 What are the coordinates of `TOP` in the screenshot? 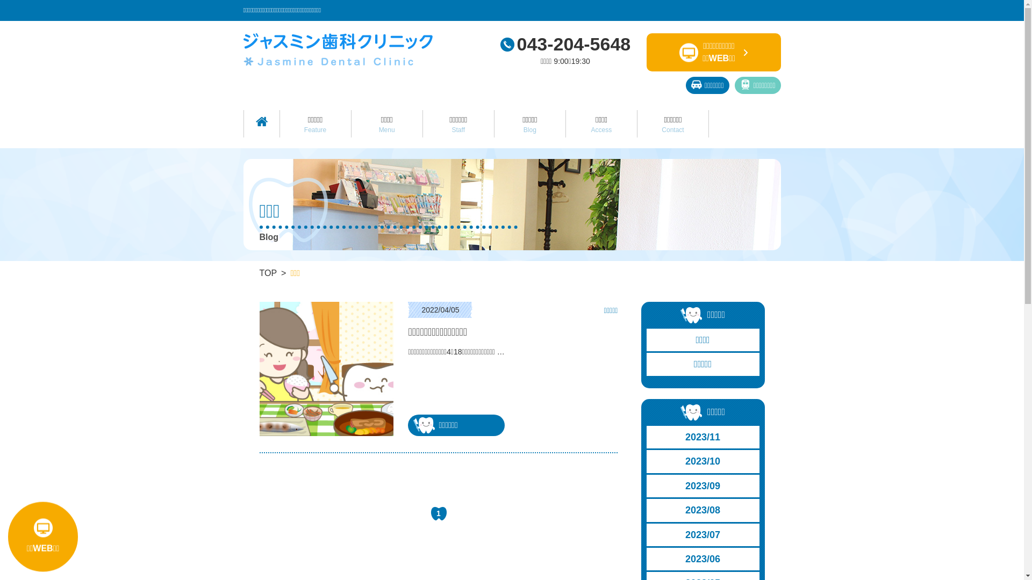 It's located at (268, 273).